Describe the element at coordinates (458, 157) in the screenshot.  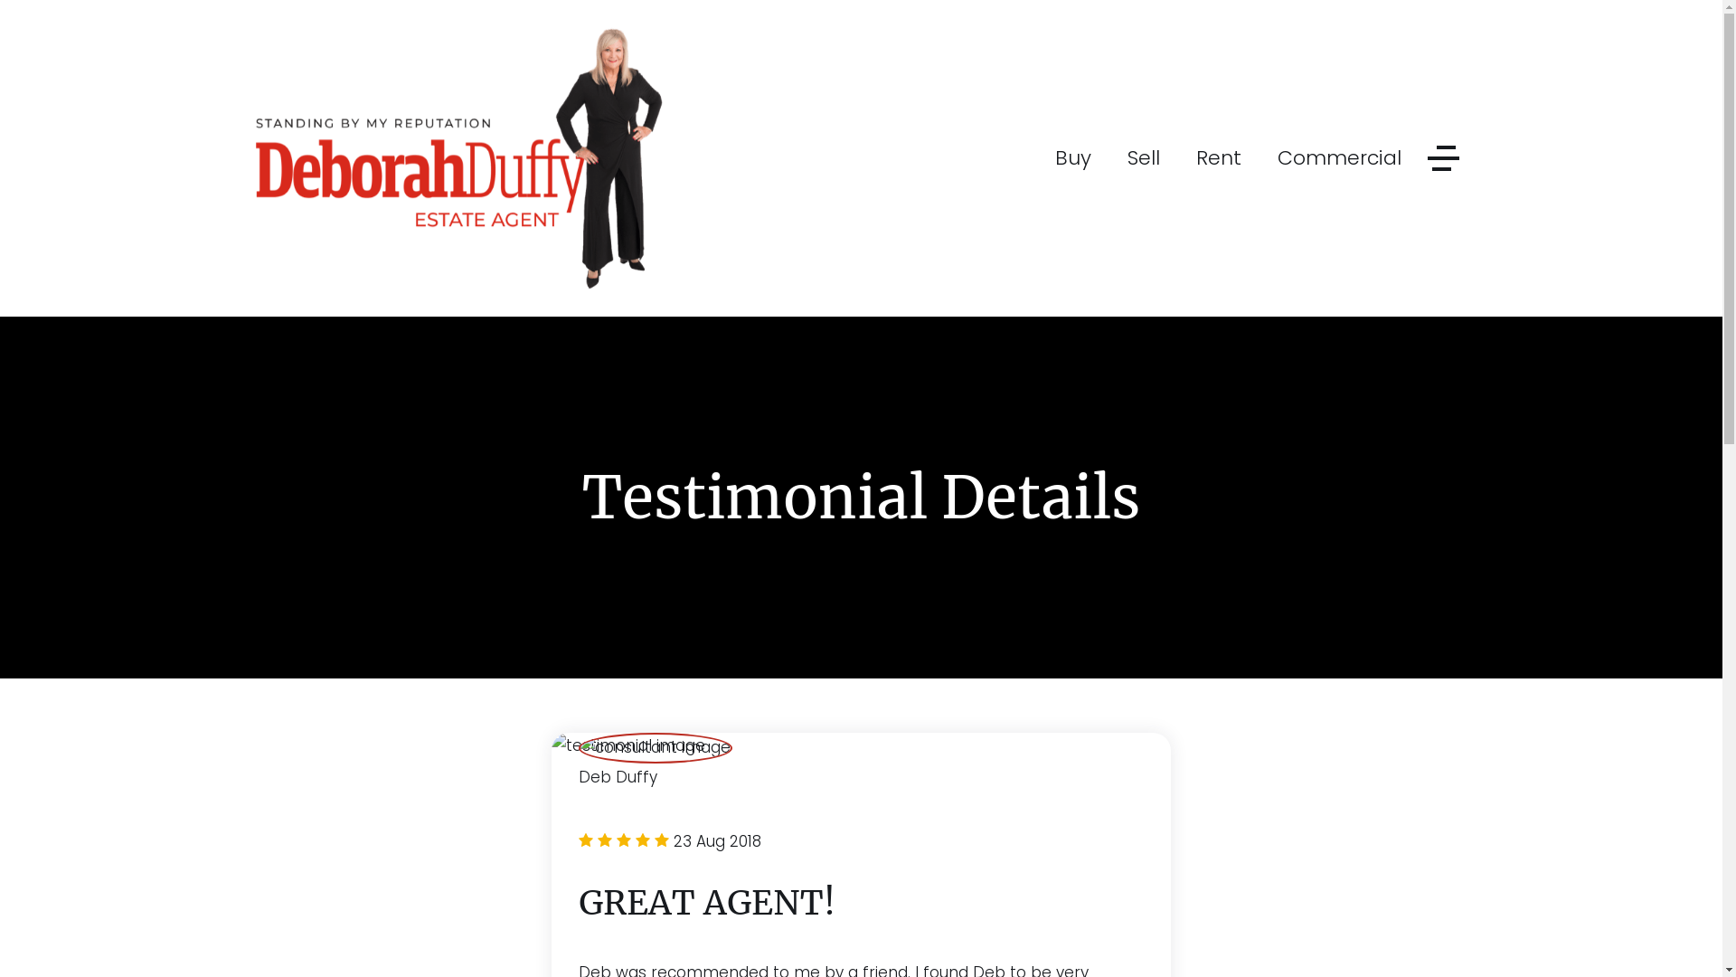
I see `Deborah Duffy Estate Agent` at that location.